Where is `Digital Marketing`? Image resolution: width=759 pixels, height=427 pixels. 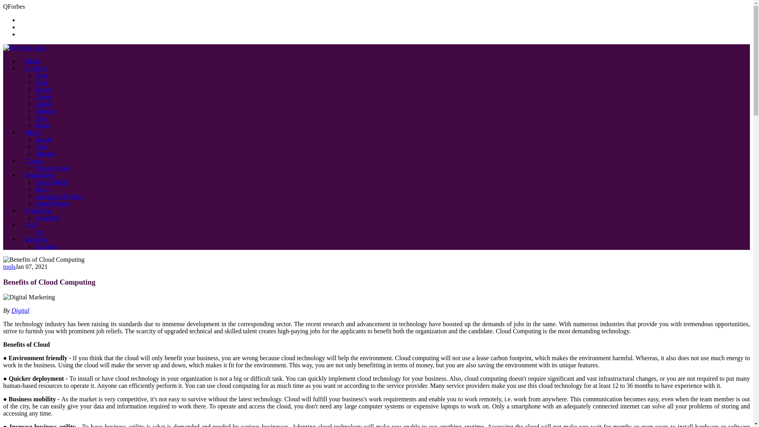 Digital Marketing is located at coordinates (28, 297).